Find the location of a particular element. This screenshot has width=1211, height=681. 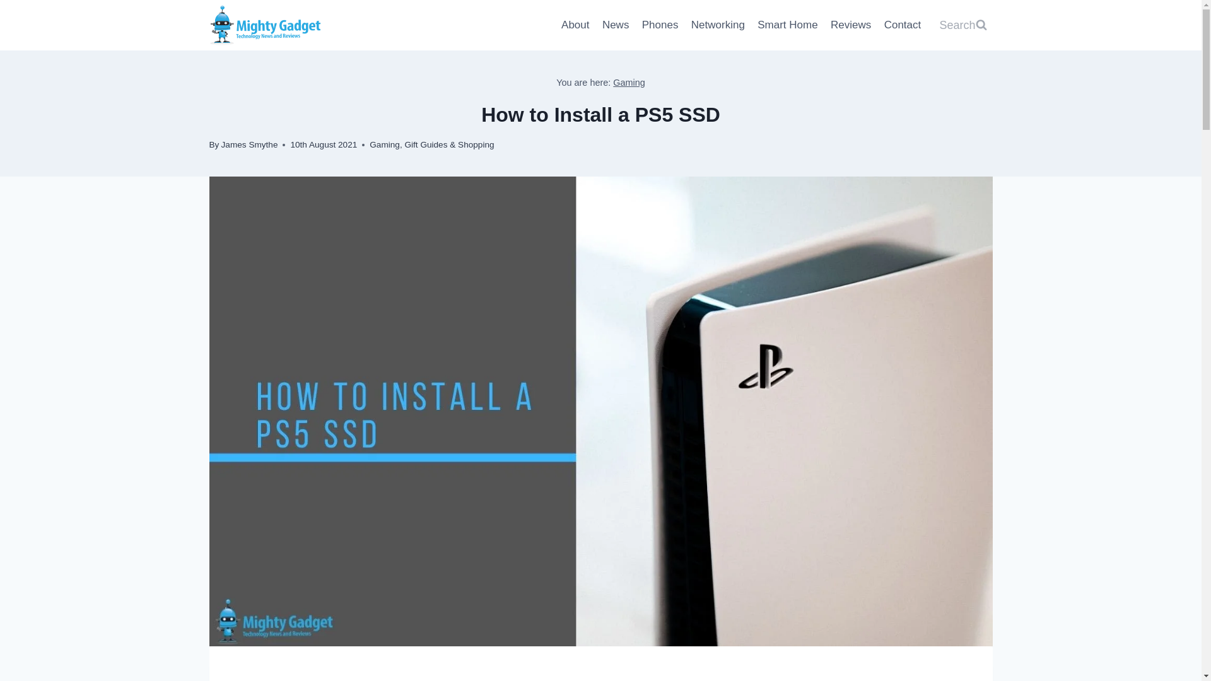

Networking is located at coordinates (718, 25).